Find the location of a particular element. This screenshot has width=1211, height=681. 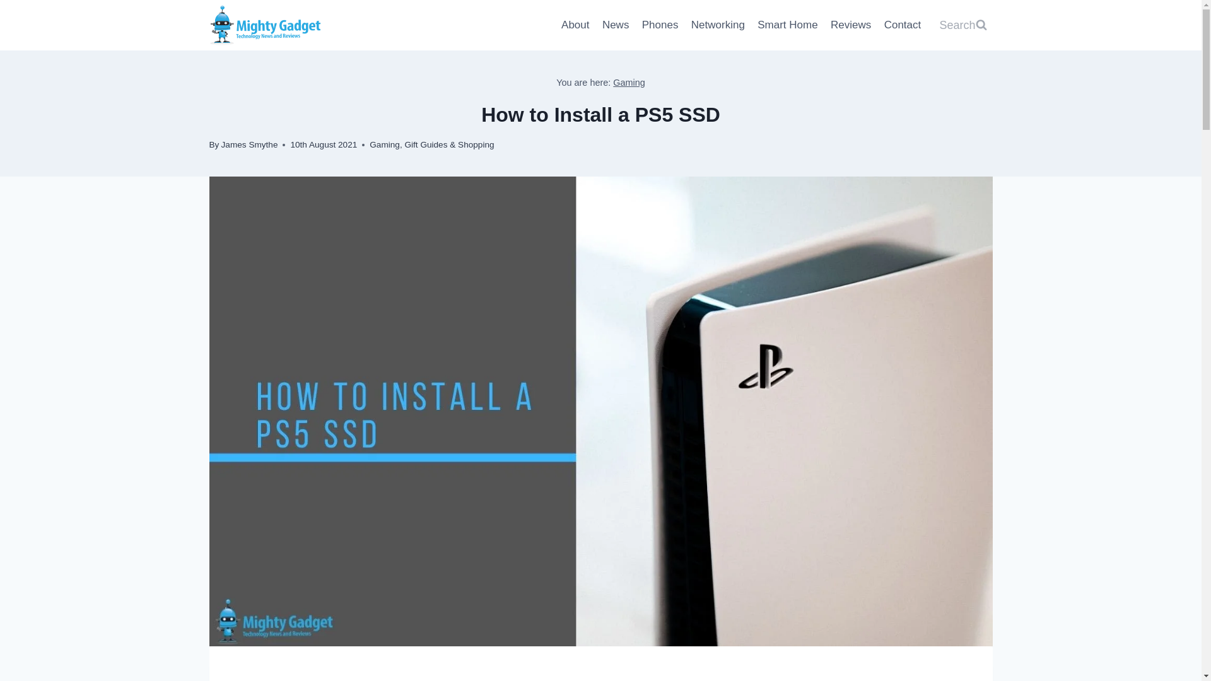

Networking is located at coordinates (718, 25).